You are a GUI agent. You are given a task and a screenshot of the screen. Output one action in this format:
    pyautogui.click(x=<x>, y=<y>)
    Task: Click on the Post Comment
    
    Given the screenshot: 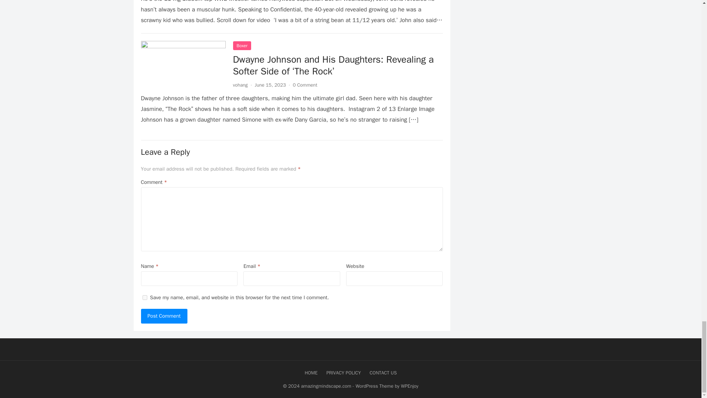 What is the action you would take?
    pyautogui.click(x=164, y=316)
    